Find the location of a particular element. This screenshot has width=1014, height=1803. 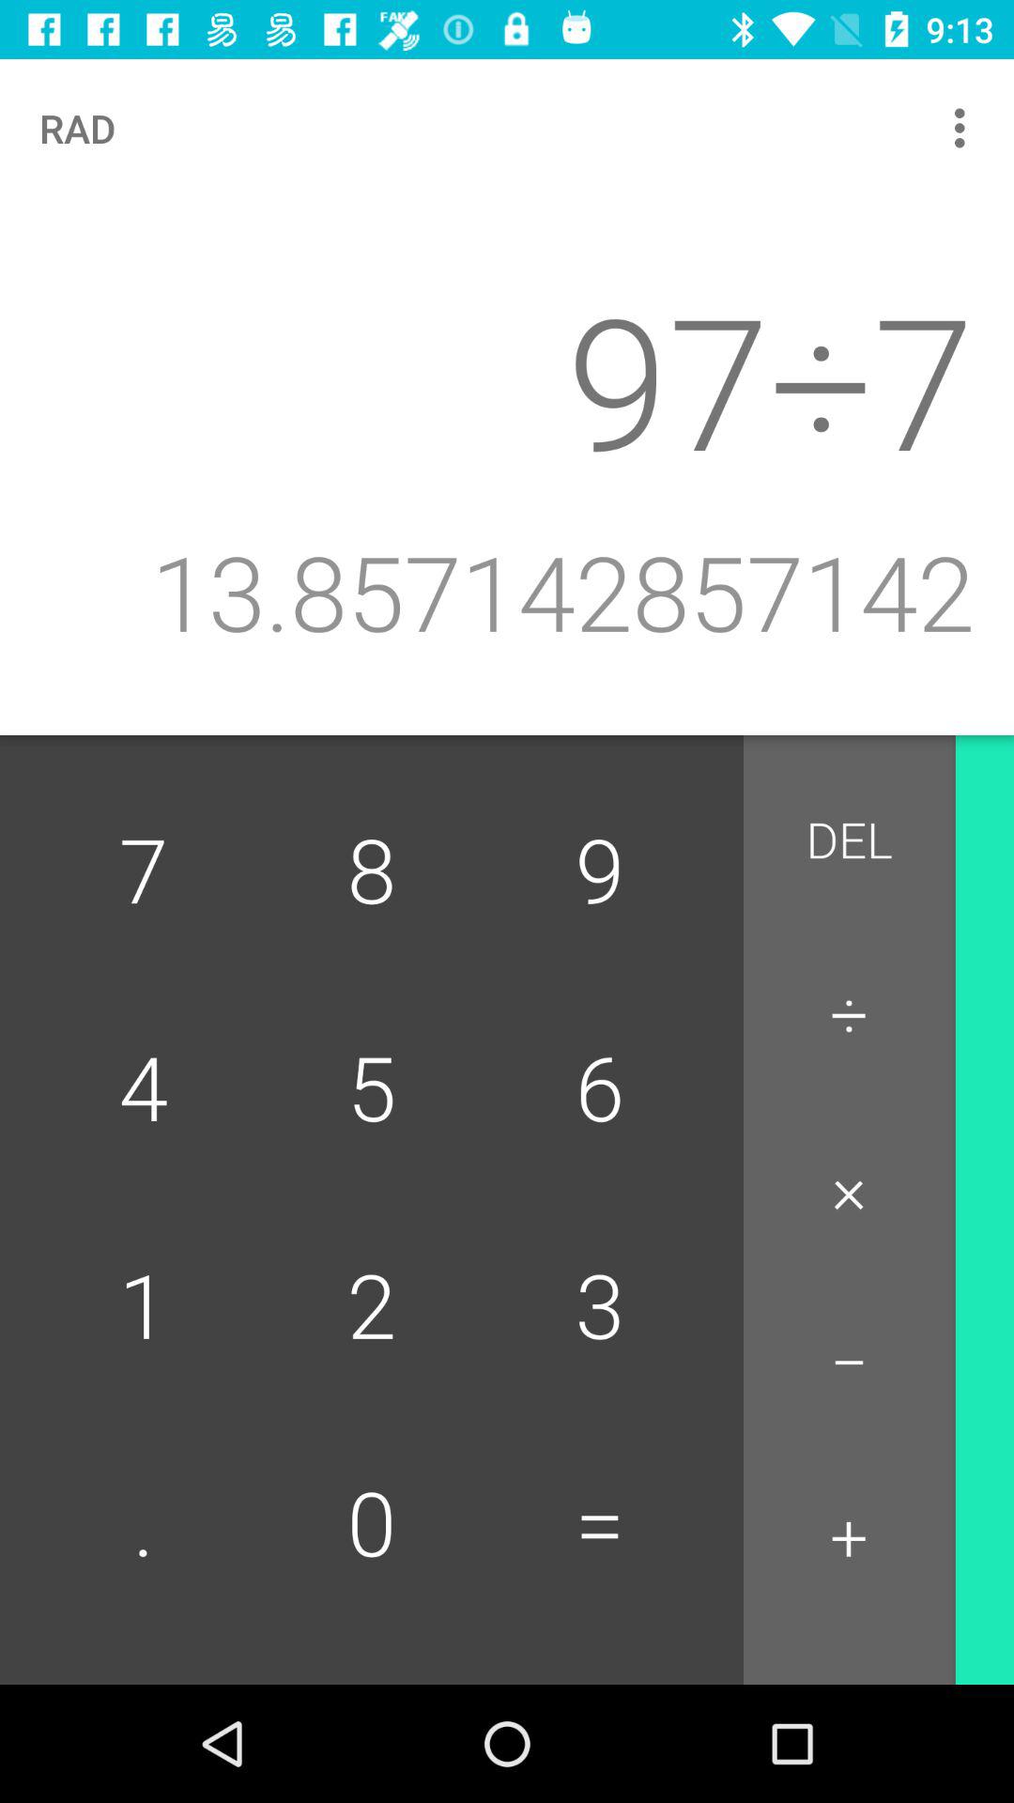

flip until = button is located at coordinates (599, 1526).